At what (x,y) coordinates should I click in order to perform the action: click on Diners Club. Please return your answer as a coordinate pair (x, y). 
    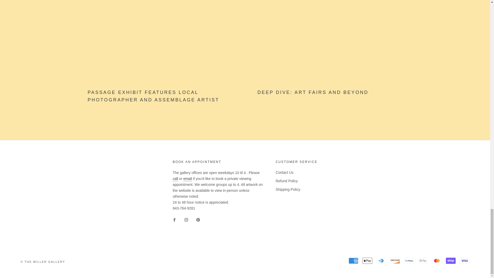
    Looking at the image, I should click on (381, 260).